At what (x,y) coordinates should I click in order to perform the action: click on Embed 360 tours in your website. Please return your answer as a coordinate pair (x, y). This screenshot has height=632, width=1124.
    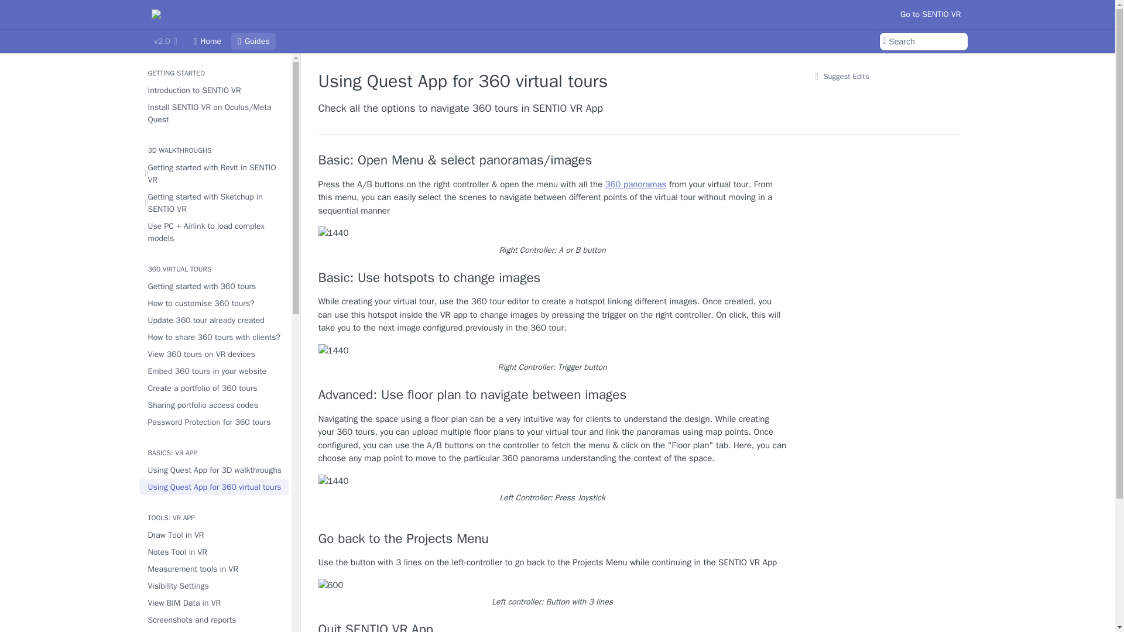
    Looking at the image, I should click on (214, 371).